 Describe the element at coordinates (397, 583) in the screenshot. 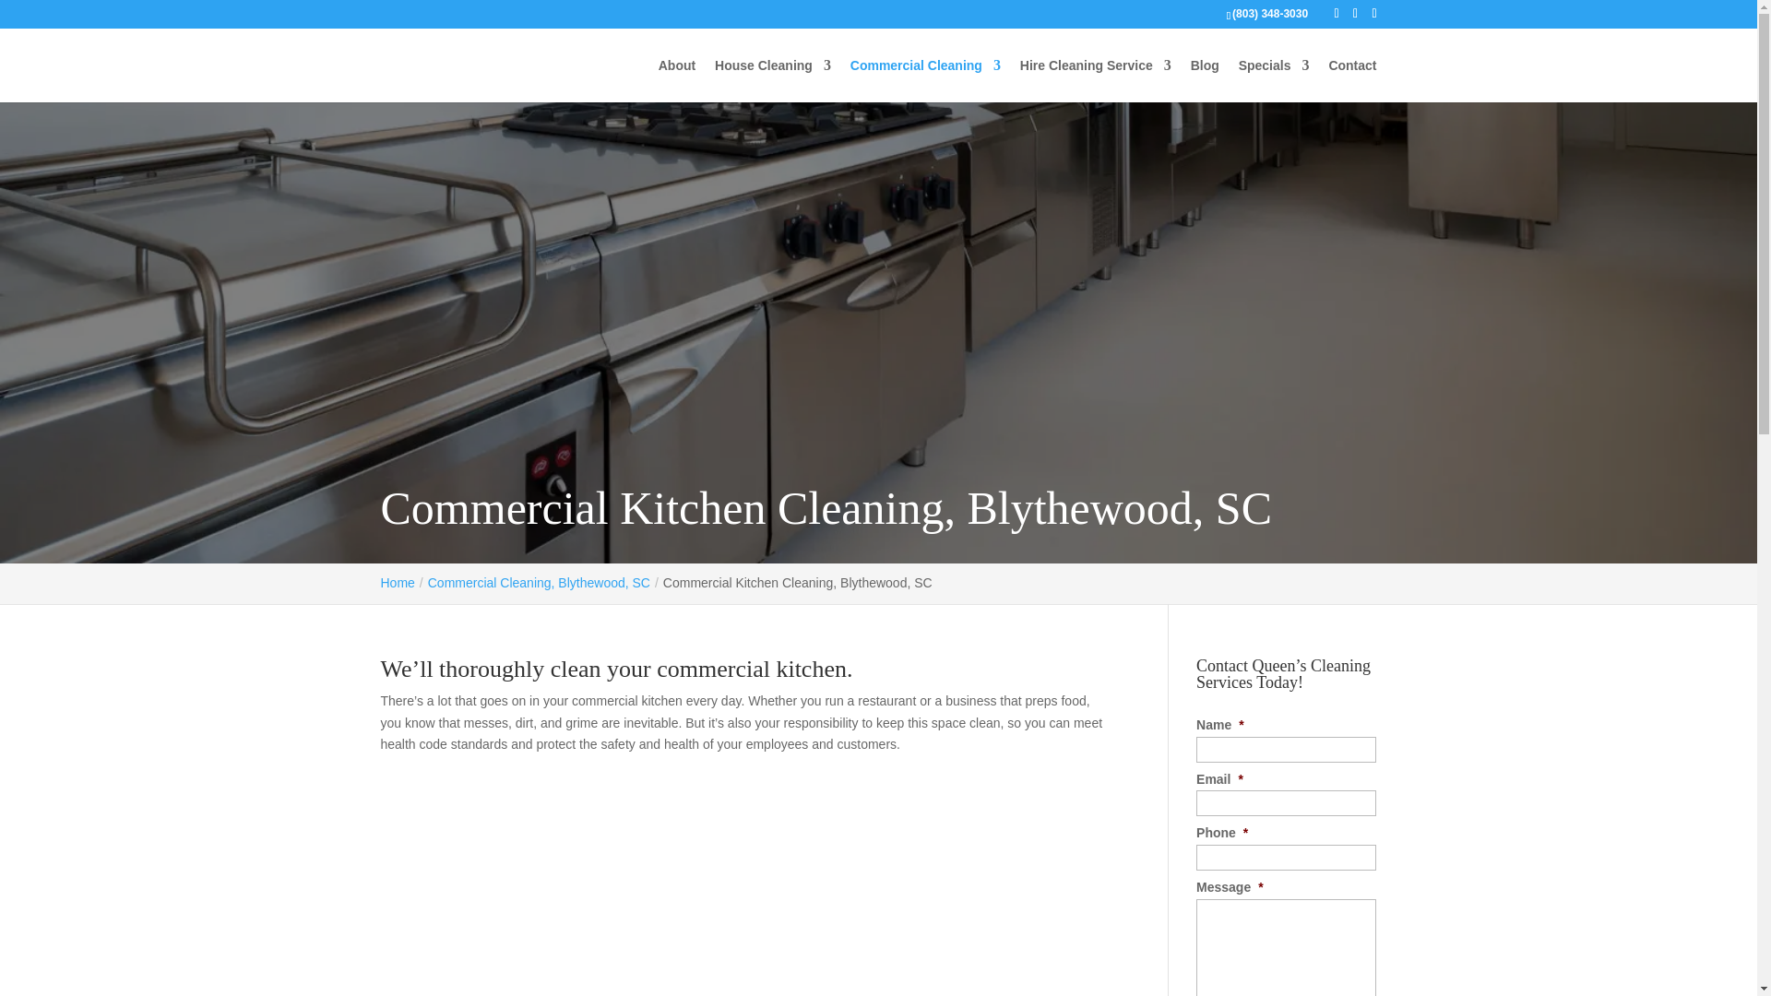

I see `Home` at that location.